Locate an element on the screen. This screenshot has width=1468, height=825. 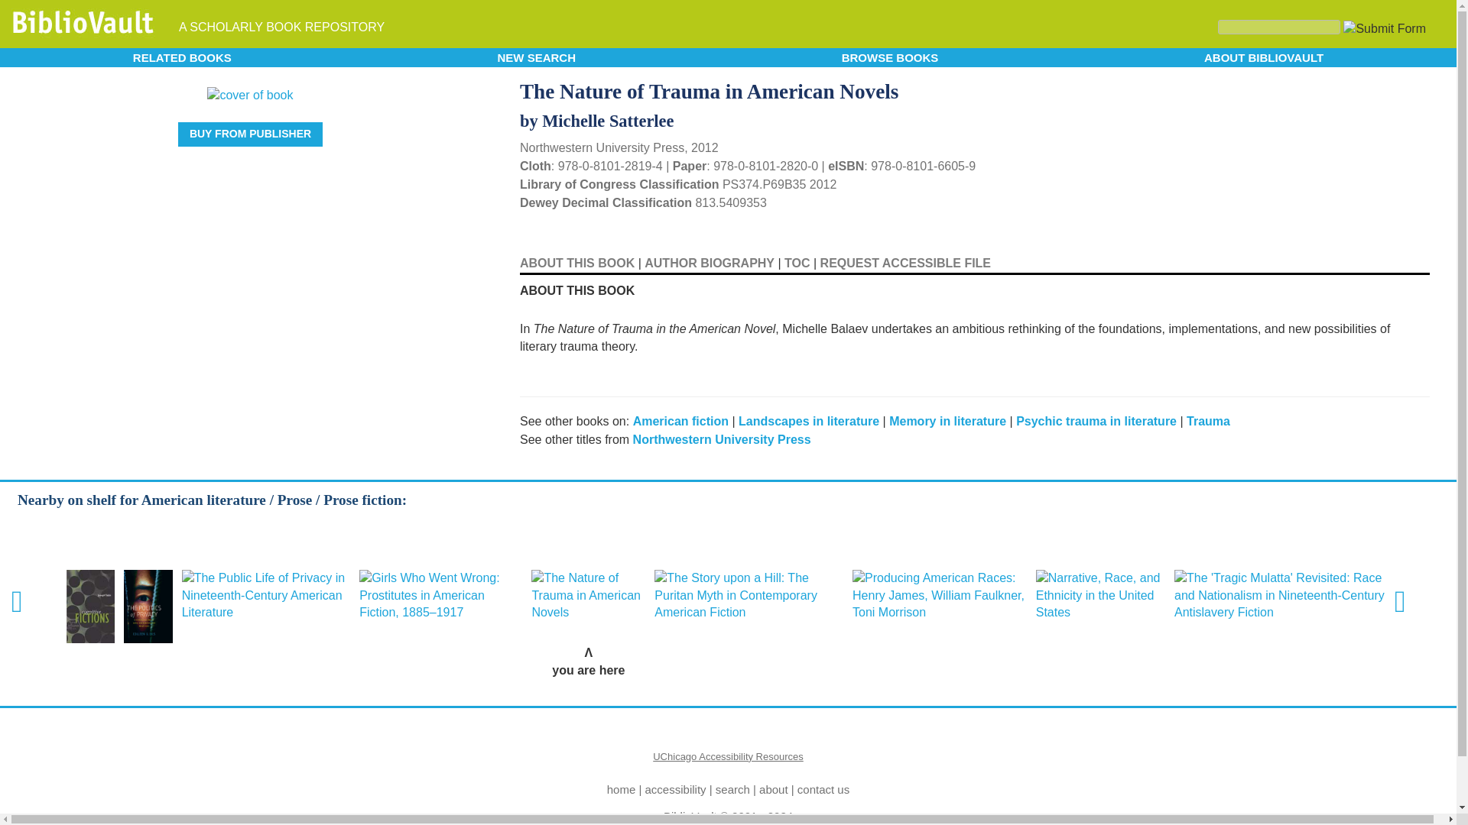
BUY FROM PUBLISHER is located at coordinates (250, 134).